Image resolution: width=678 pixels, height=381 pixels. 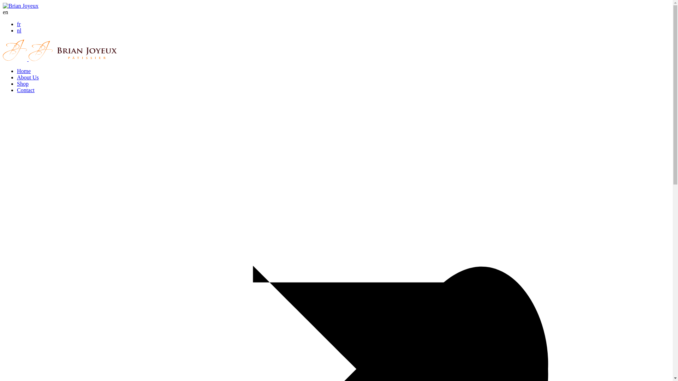 What do you see at coordinates (19, 24) in the screenshot?
I see `fr` at bounding box center [19, 24].